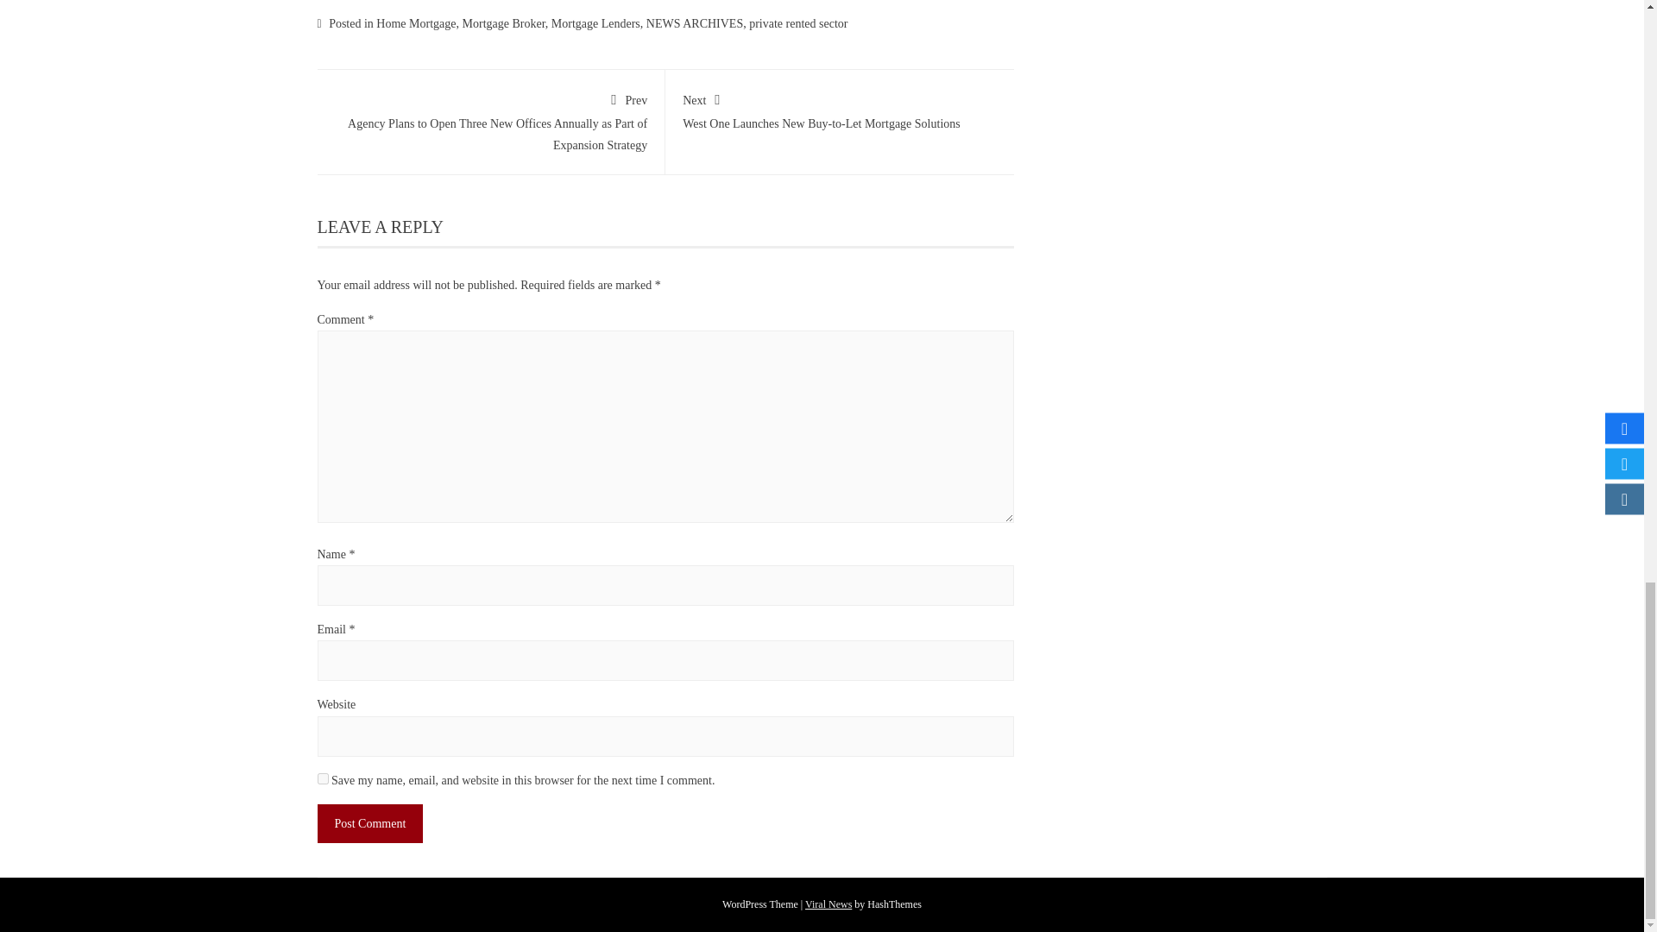 The height and width of the screenshot is (932, 1657). Describe the element at coordinates (371, 823) in the screenshot. I see `Post Comment` at that location.